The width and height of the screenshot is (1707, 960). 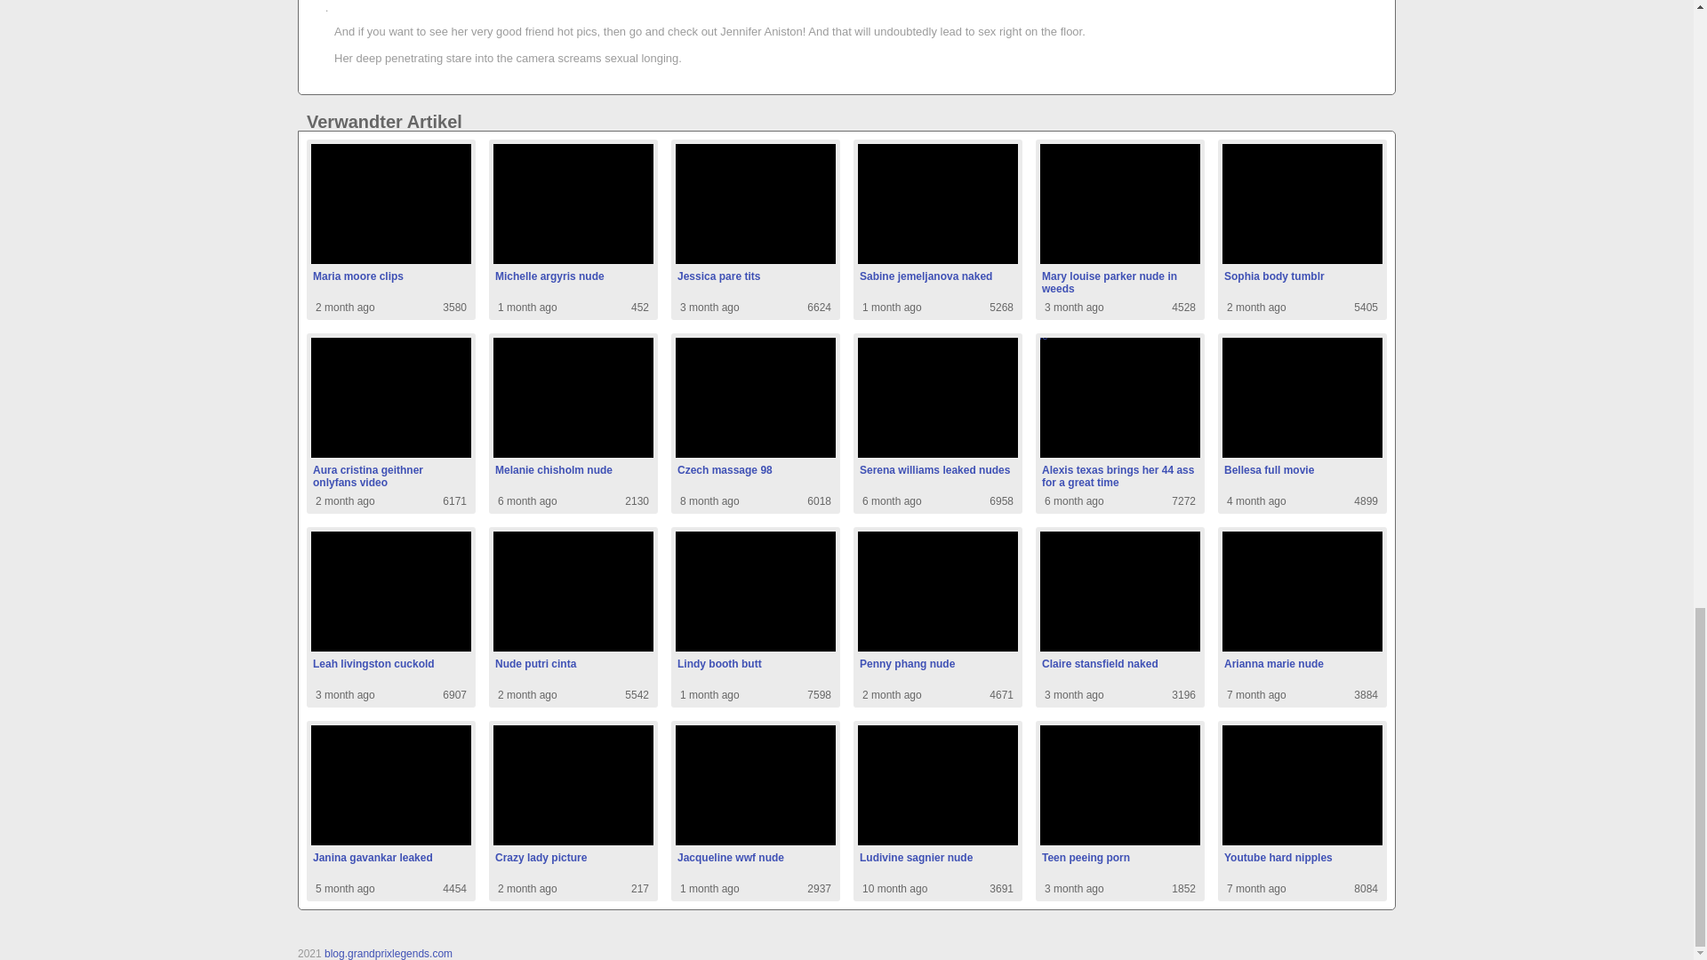 I want to click on Sabine jemeljanova naked, so click(x=390, y=617).